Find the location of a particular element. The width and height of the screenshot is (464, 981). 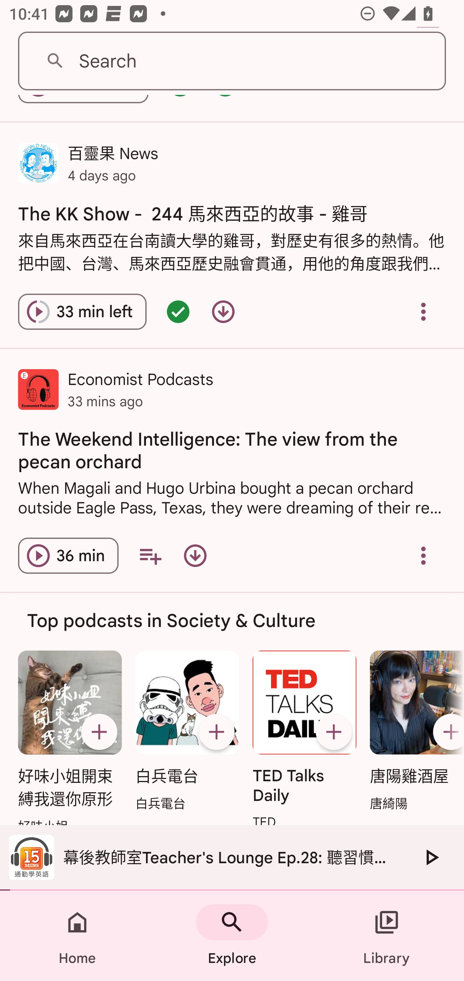

Subscribe is located at coordinates (216, 732).